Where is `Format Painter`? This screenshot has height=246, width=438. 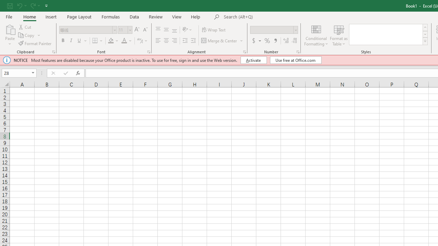
Format Painter is located at coordinates (35, 43).